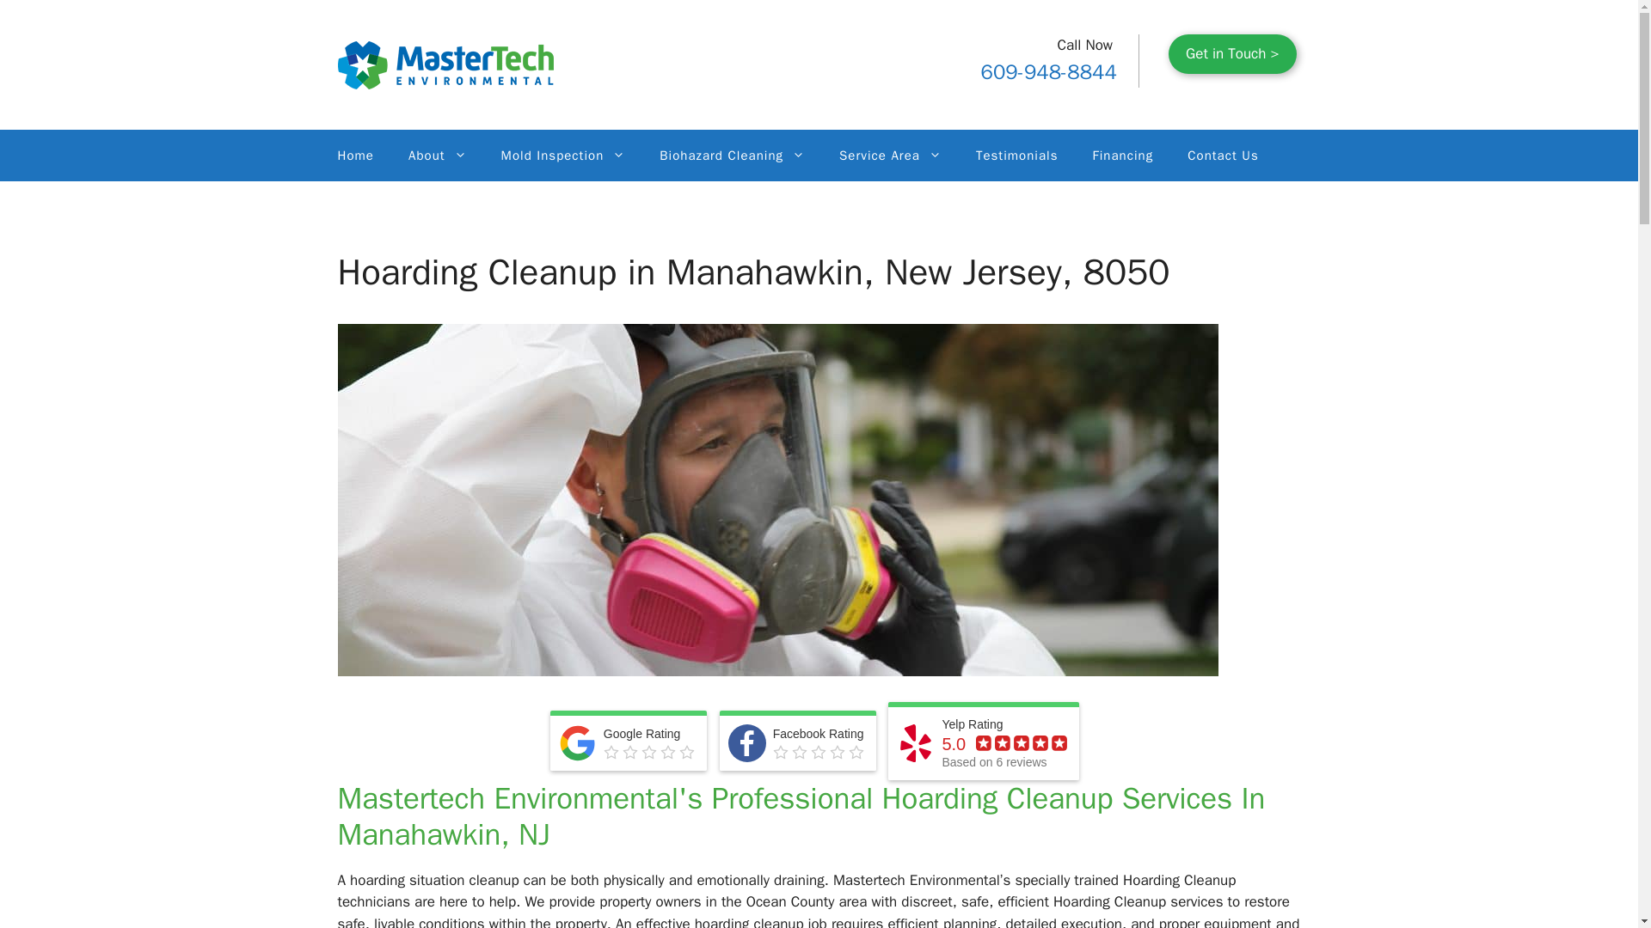 Image resolution: width=1651 pixels, height=928 pixels. What do you see at coordinates (1123, 155) in the screenshot?
I see `Financing` at bounding box center [1123, 155].